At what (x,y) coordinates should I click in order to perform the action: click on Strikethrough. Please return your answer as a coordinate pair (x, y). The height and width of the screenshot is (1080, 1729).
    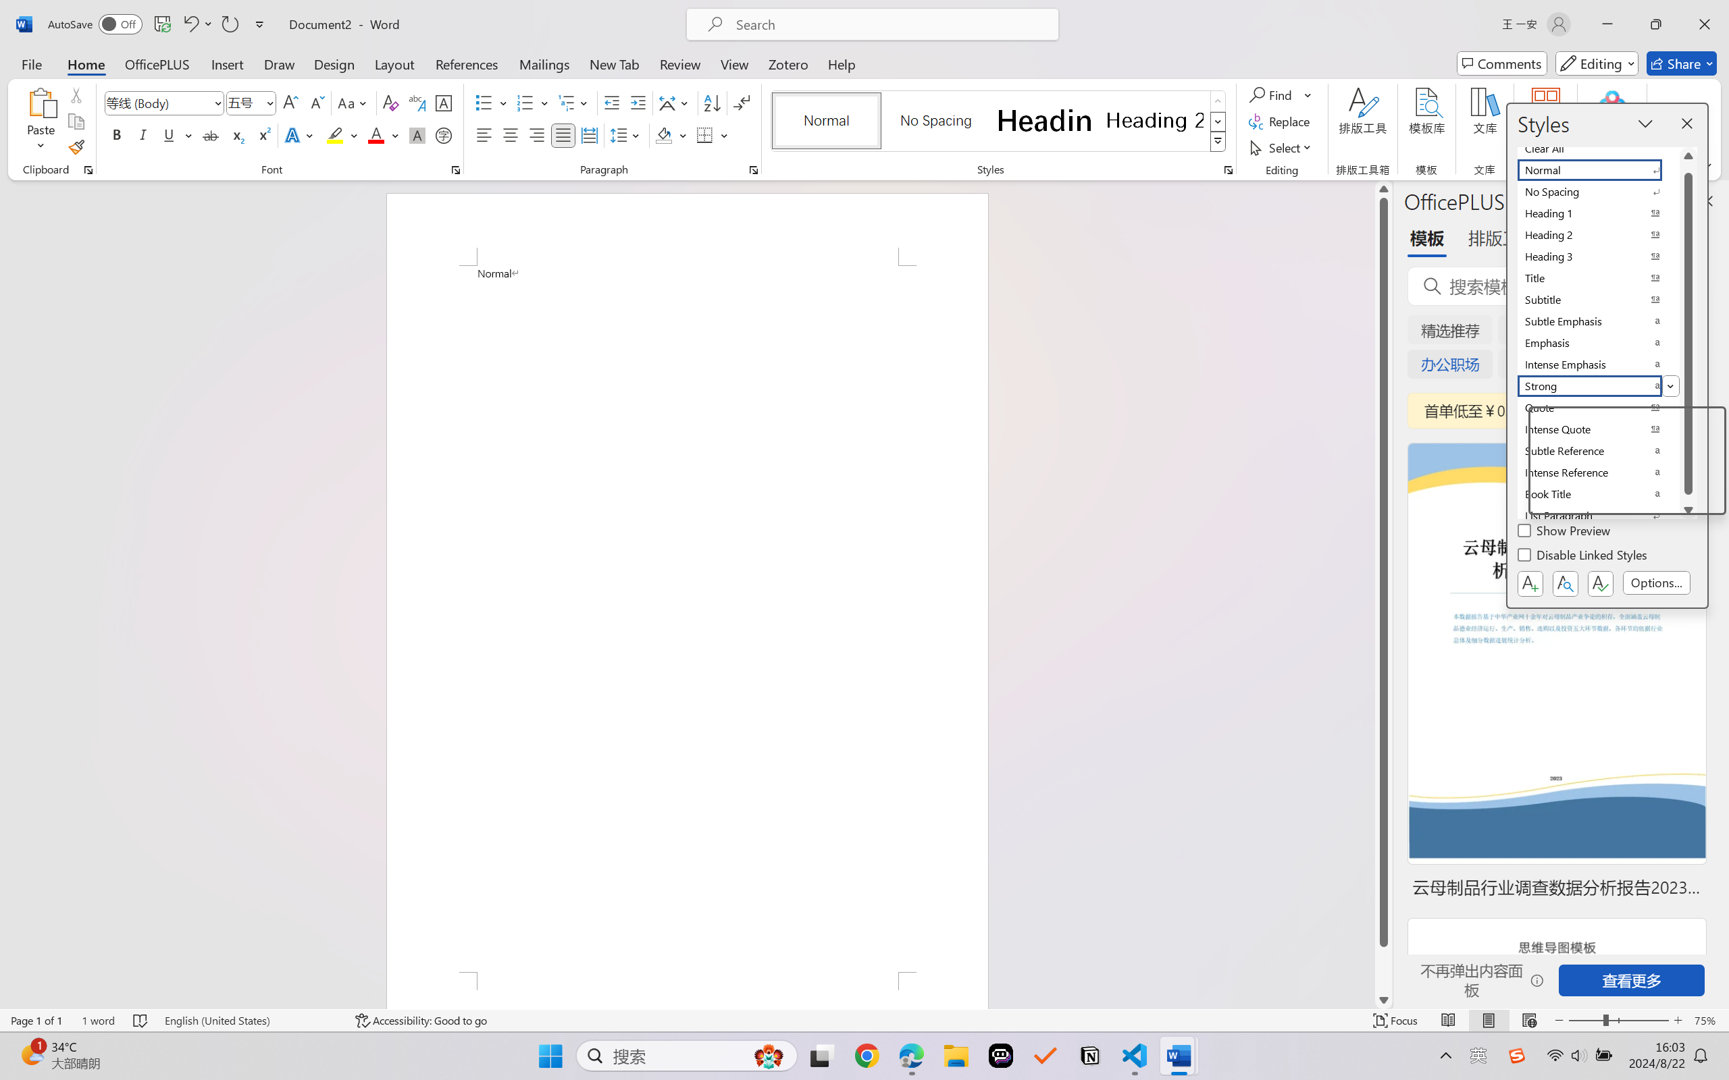
    Looking at the image, I should click on (211, 135).